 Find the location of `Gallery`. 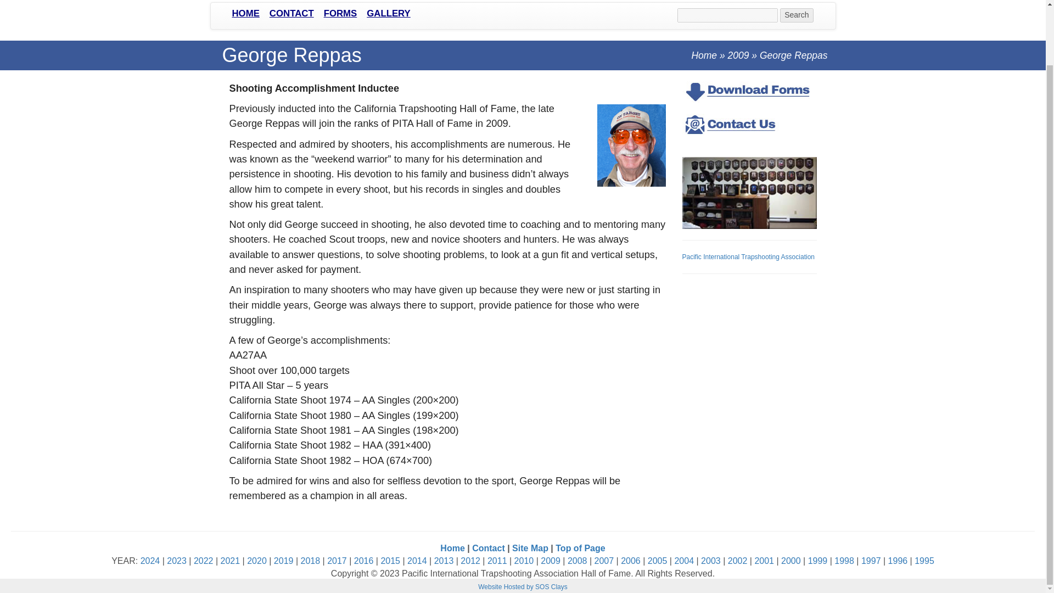

Gallery is located at coordinates (388, 14).